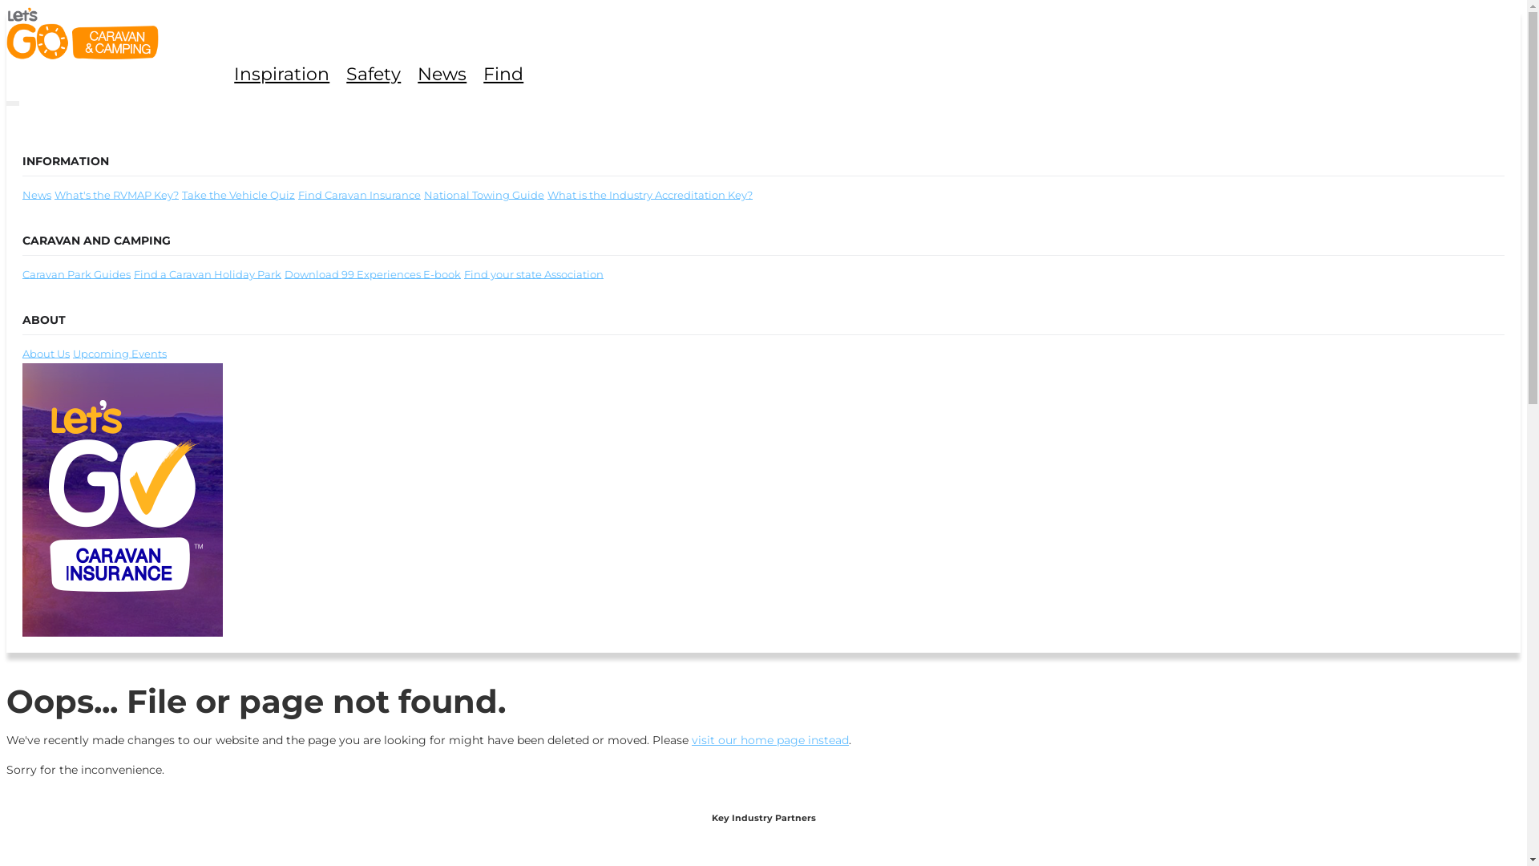  I want to click on Find Caravan Insurance, so click(359, 194).